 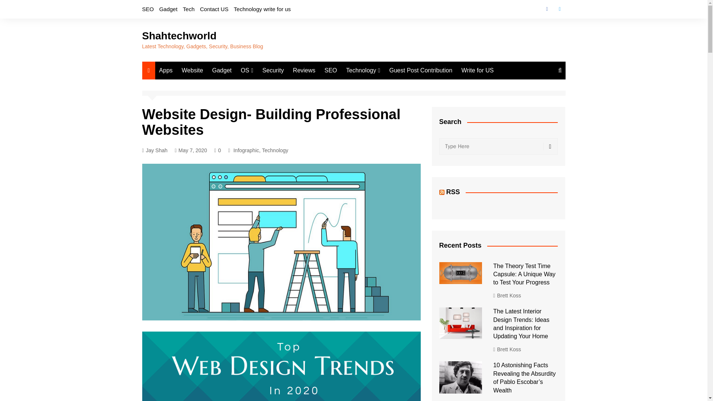 I want to click on Android, so click(x=278, y=85).